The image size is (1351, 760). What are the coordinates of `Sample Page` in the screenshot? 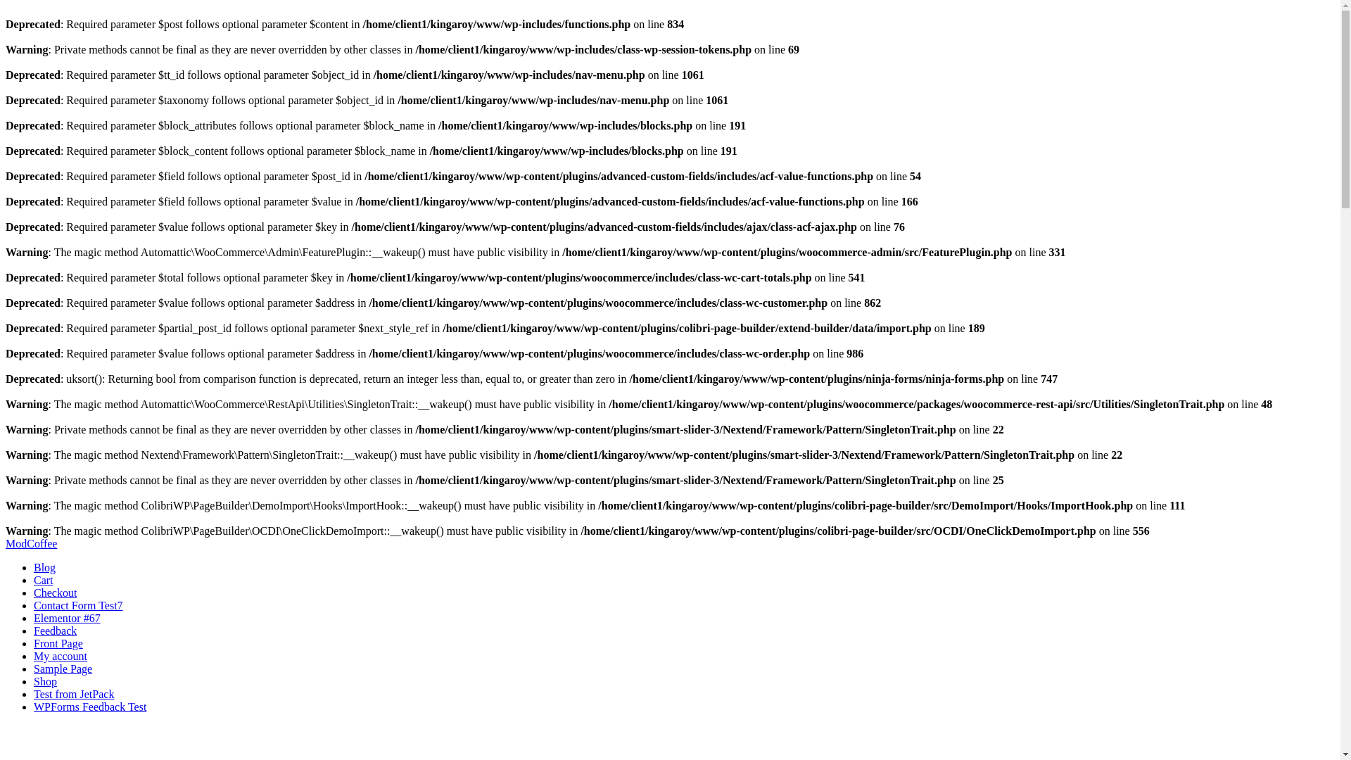 It's located at (63, 669).